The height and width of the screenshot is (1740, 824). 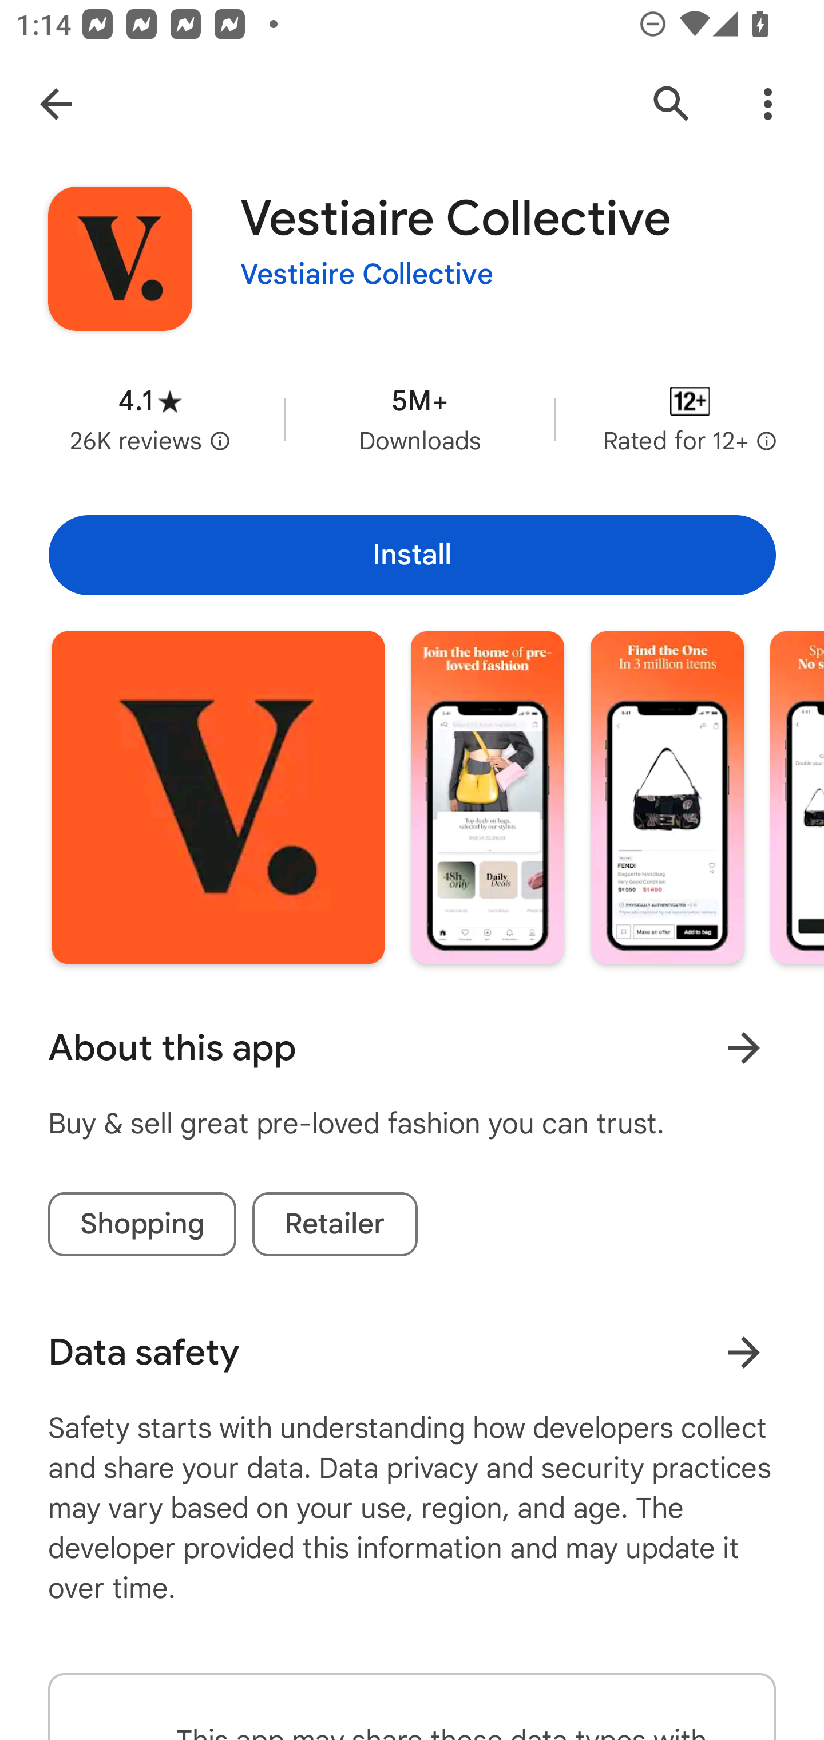 I want to click on Screenshot "3" of "7", so click(x=667, y=798).